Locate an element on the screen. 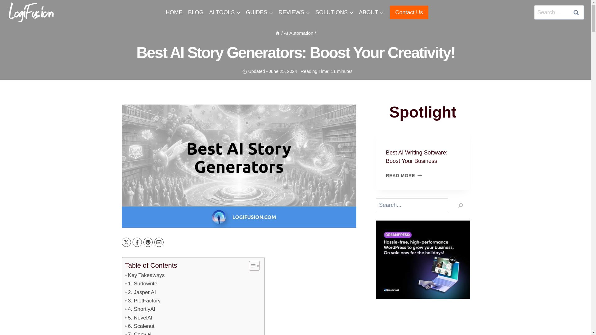 This screenshot has height=335, width=596. Search is located at coordinates (576, 12).